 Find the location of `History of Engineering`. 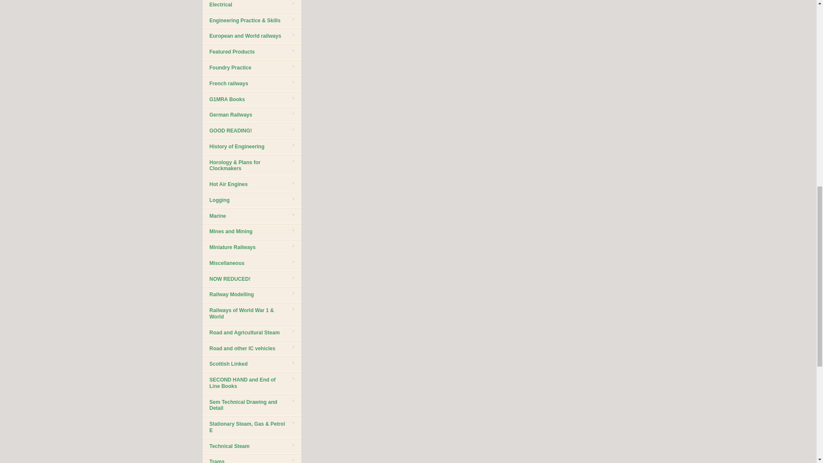

History of Engineering is located at coordinates (252, 147).